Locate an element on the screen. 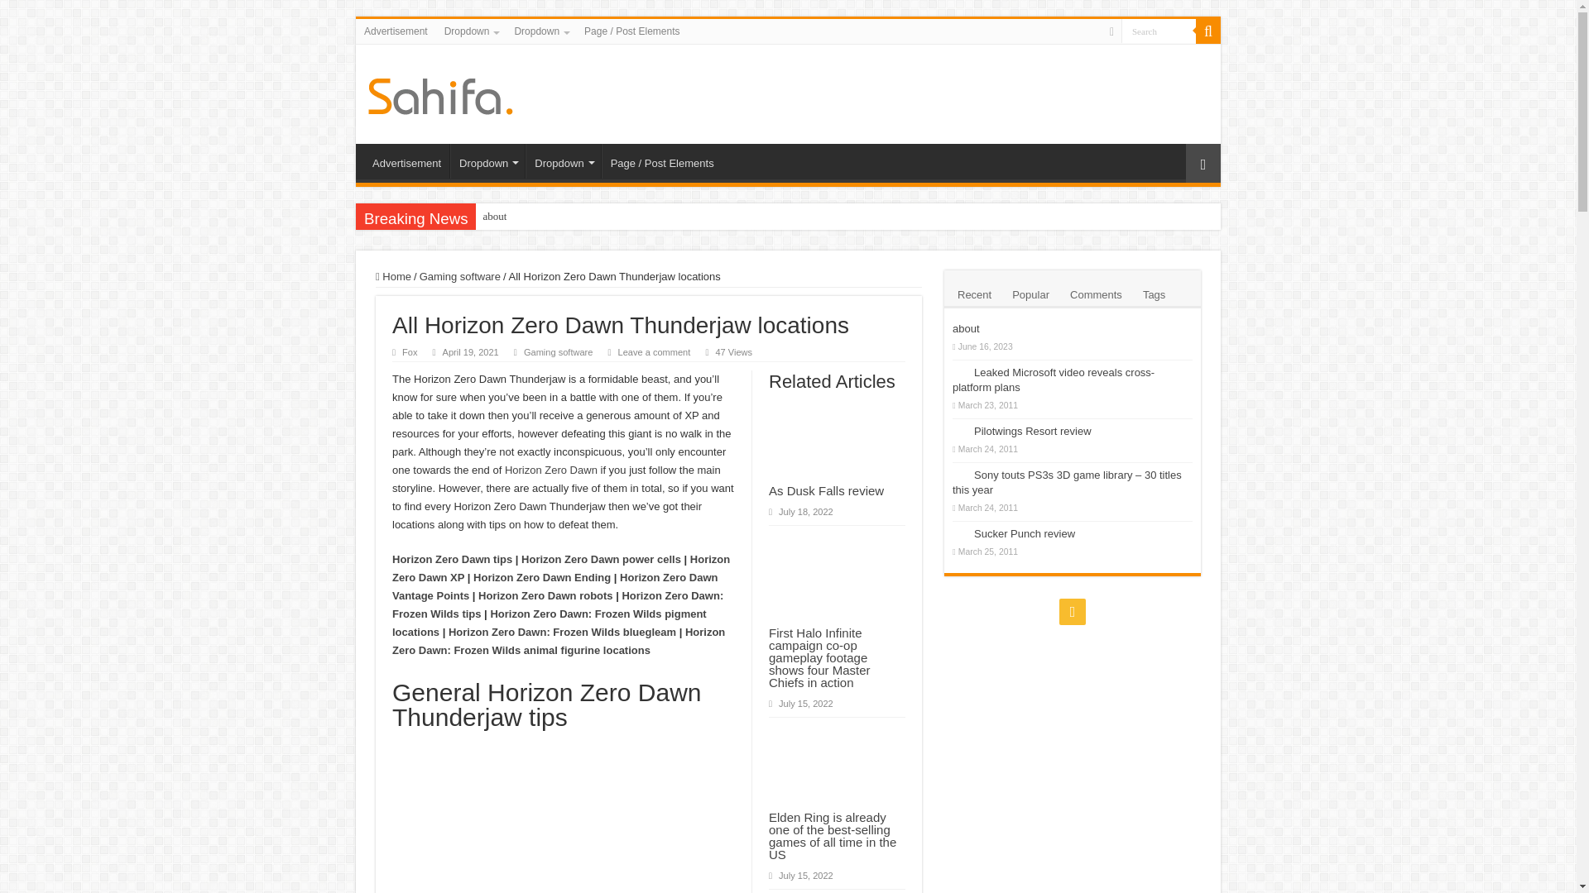 The width and height of the screenshot is (1589, 893). Dropdown is located at coordinates (540, 31).